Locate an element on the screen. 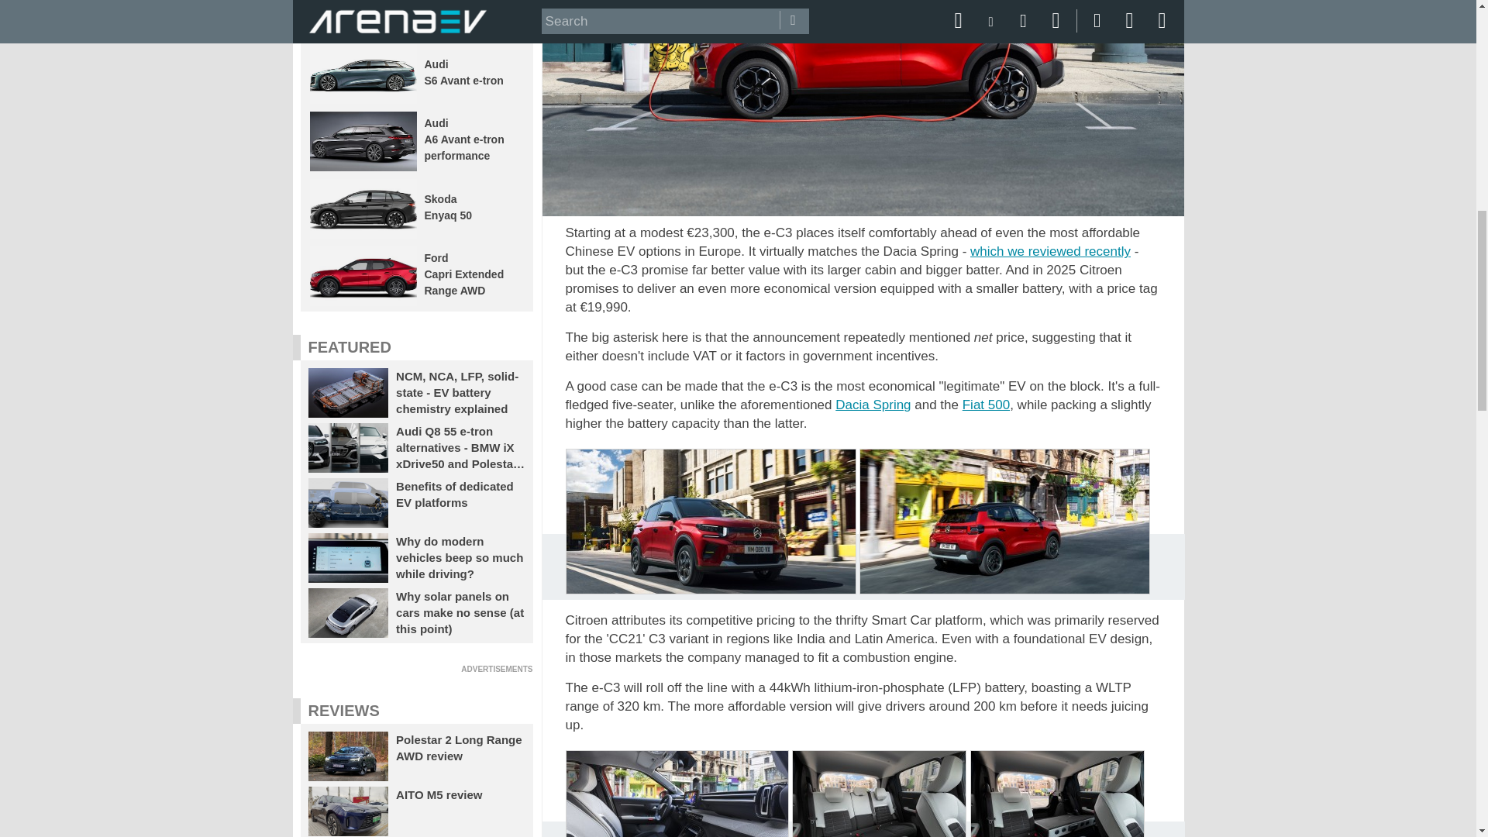 Image resolution: width=1488 pixels, height=837 pixels. Dacia Spring is located at coordinates (873, 405).